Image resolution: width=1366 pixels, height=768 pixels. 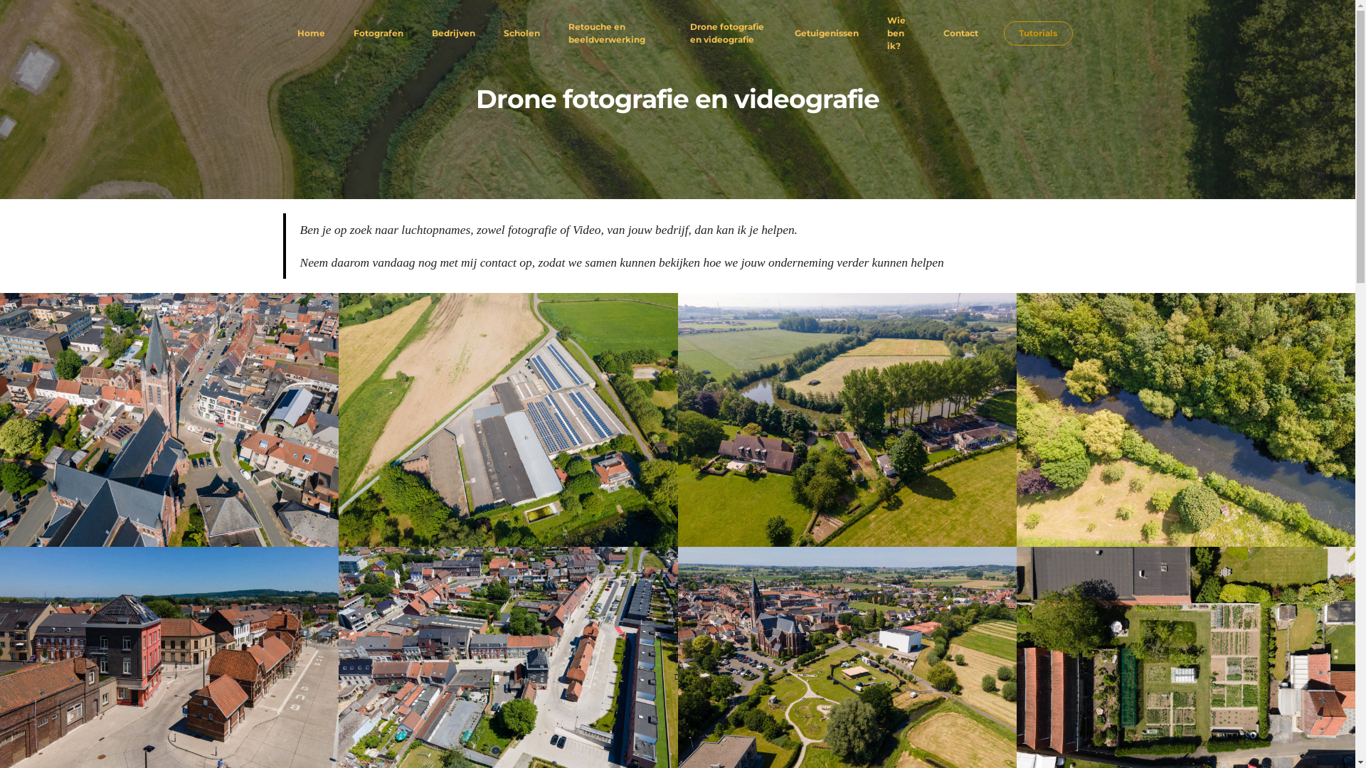 What do you see at coordinates (960, 33) in the screenshot?
I see `Contact` at bounding box center [960, 33].